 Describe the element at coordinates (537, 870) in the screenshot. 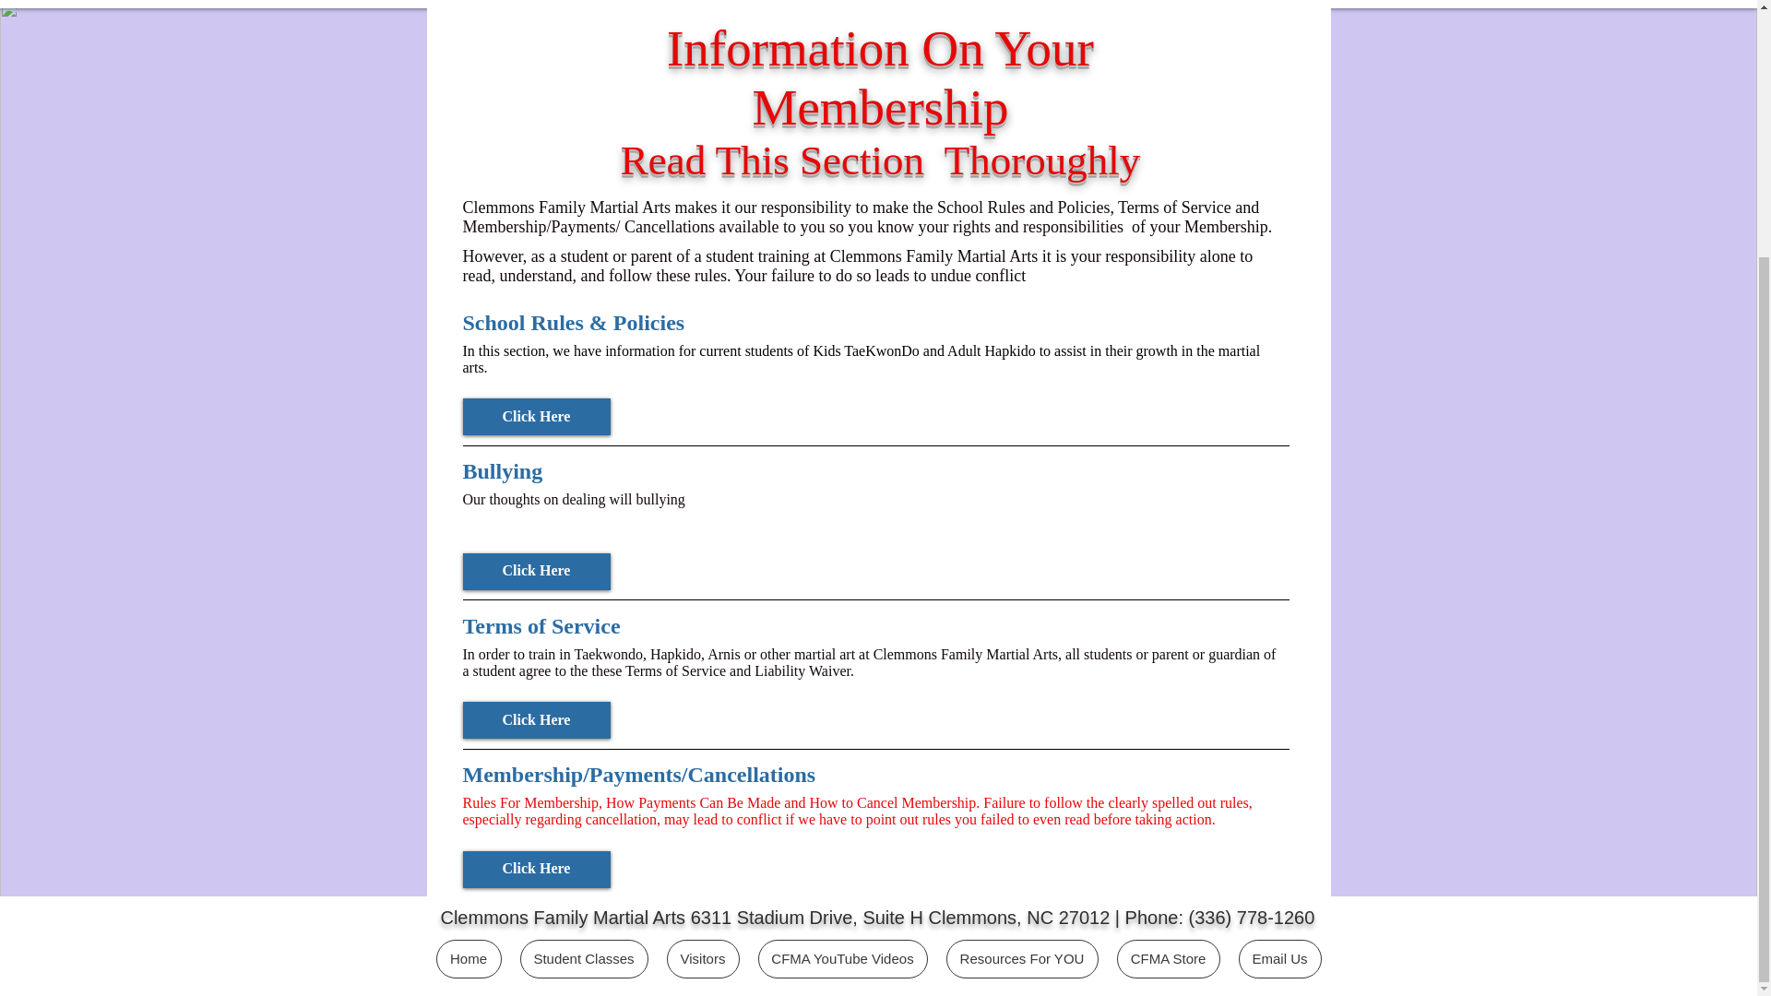

I see `Click Here` at that location.